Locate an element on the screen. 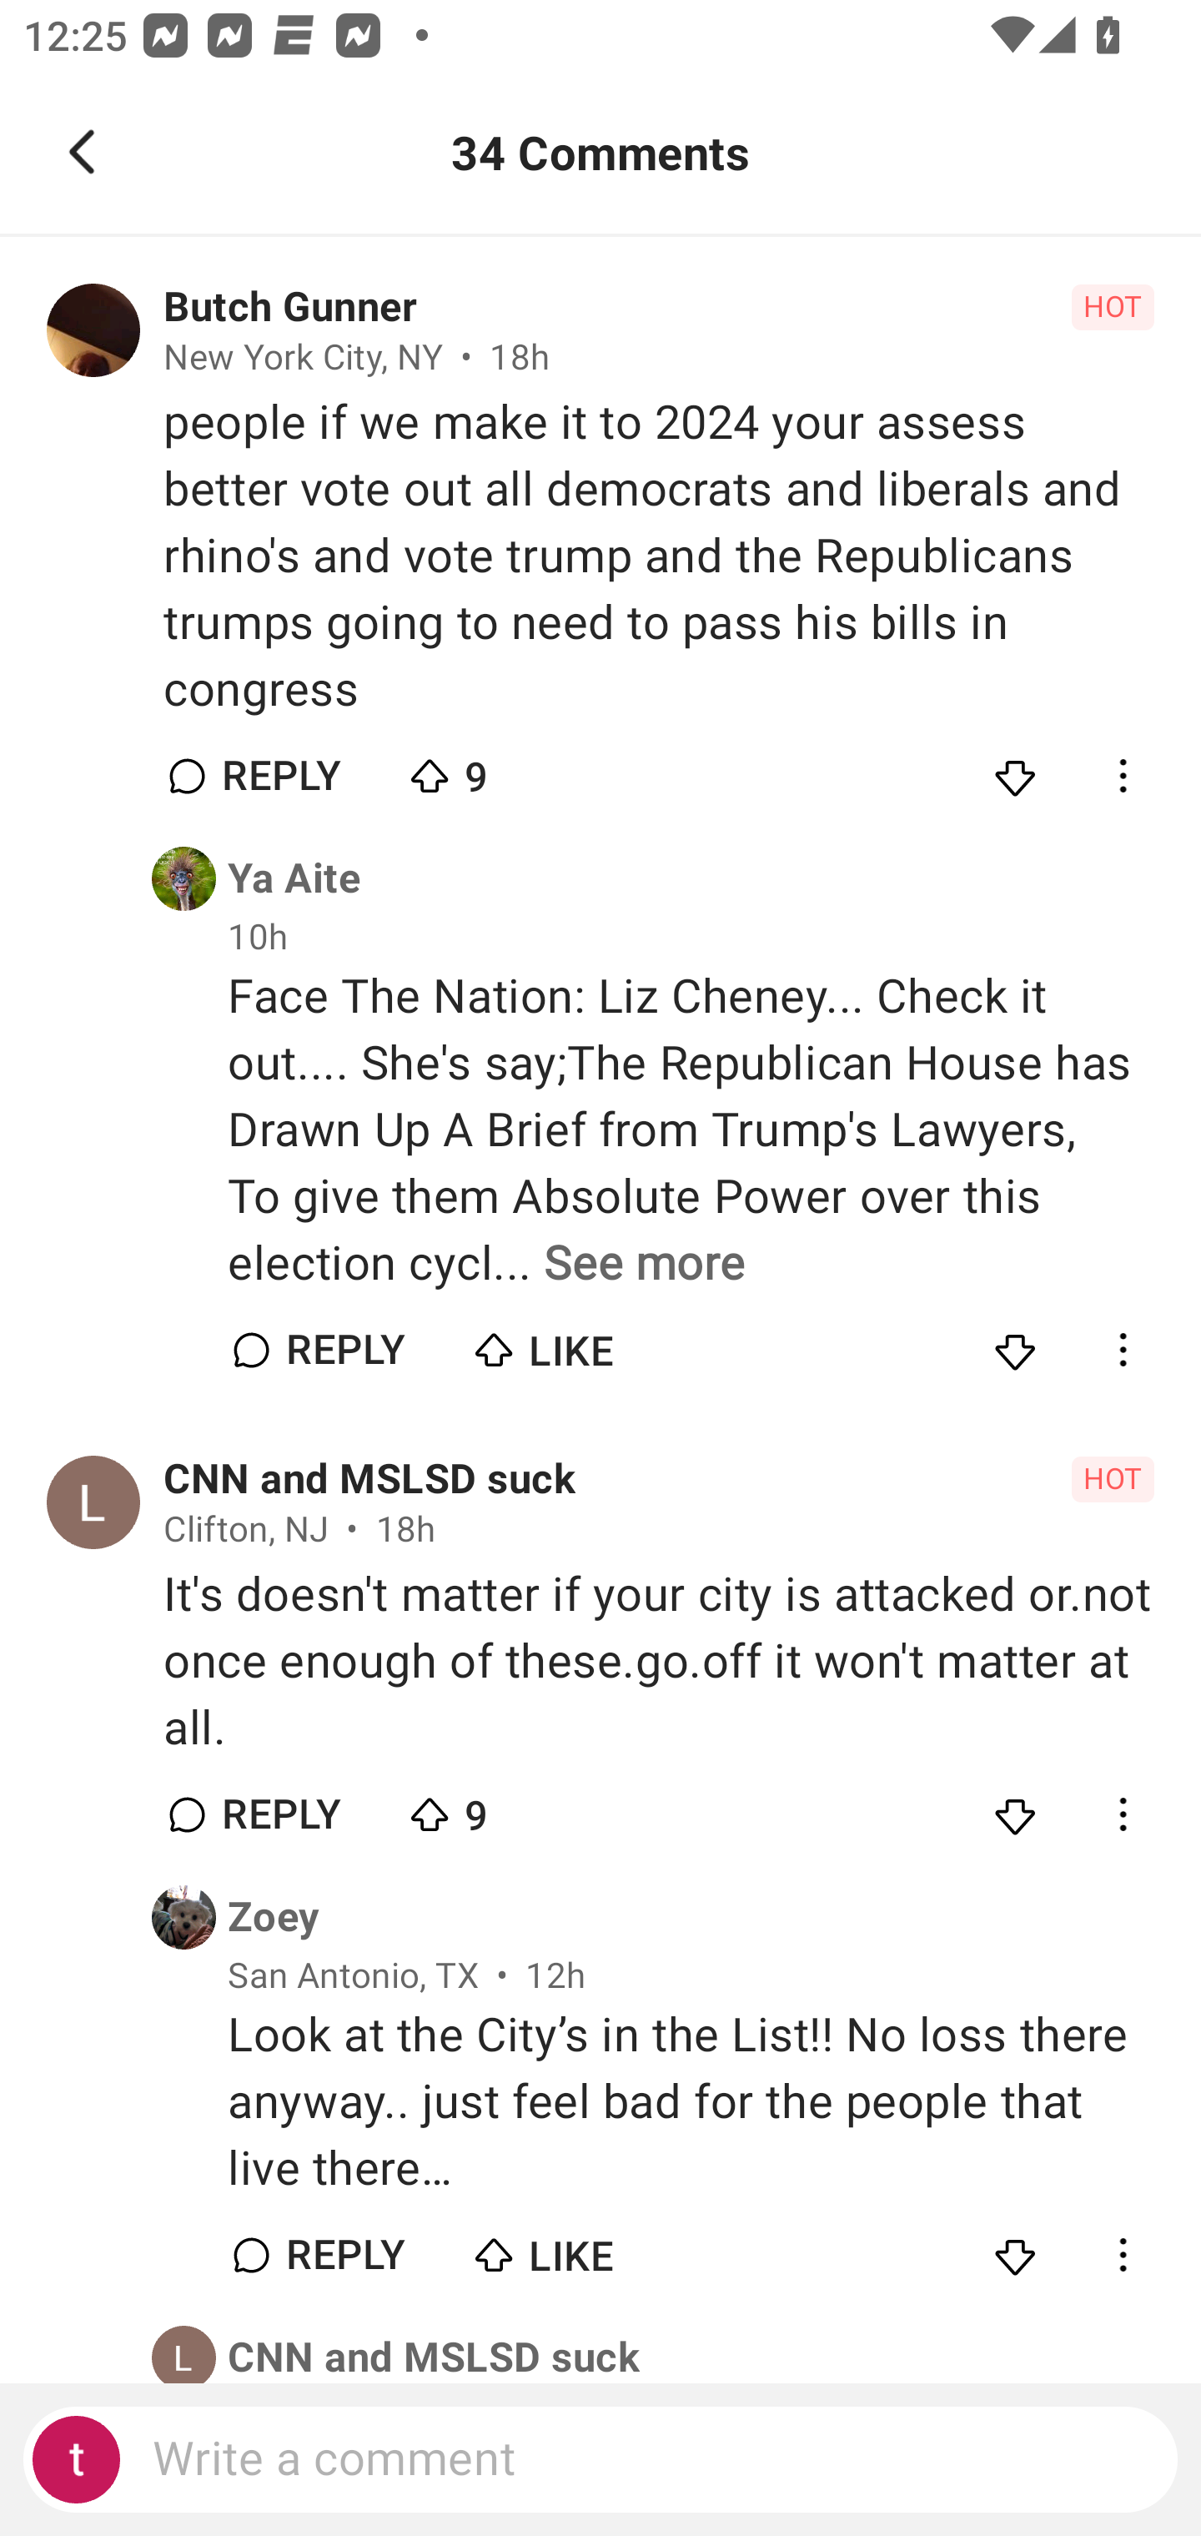  Navigate up is located at coordinates (82, 152).